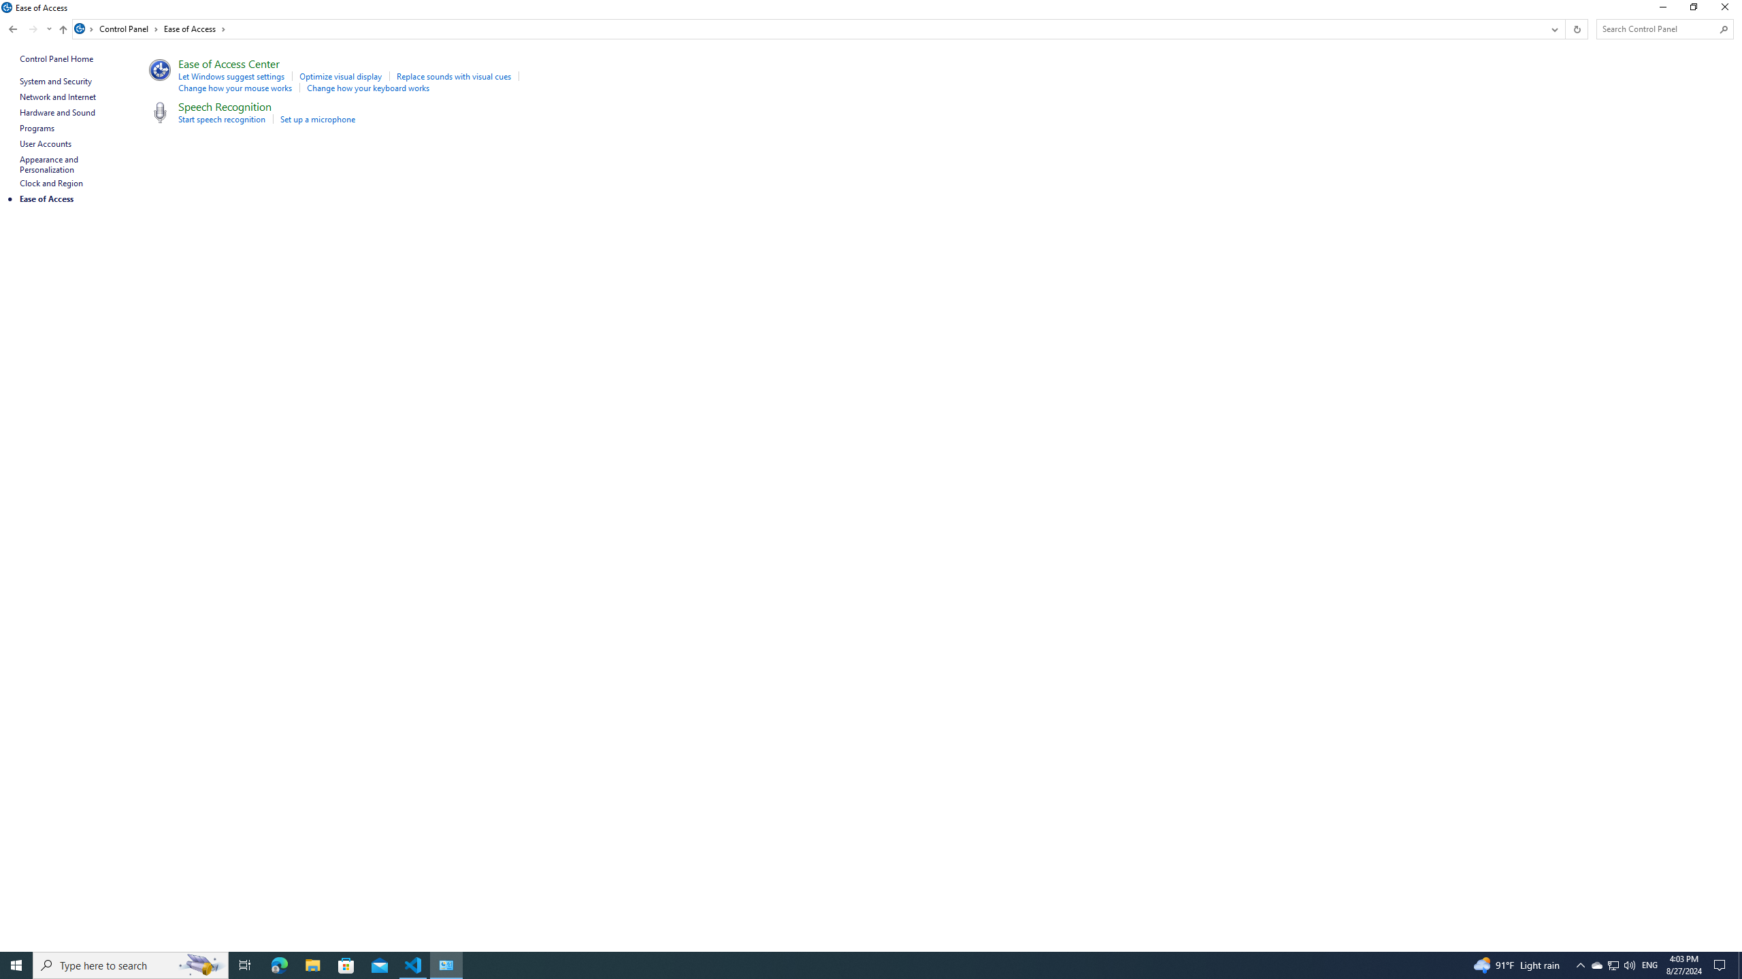 The width and height of the screenshot is (1742, 979). What do you see at coordinates (50, 165) in the screenshot?
I see `Appearance and Personalization` at bounding box center [50, 165].